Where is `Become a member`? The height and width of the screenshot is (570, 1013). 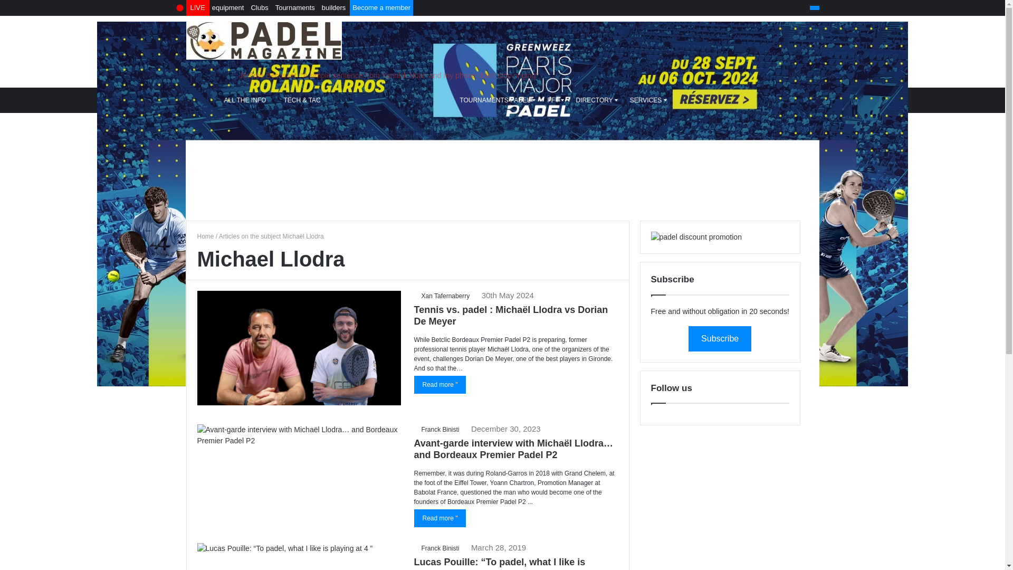 Become a member is located at coordinates (381, 8).